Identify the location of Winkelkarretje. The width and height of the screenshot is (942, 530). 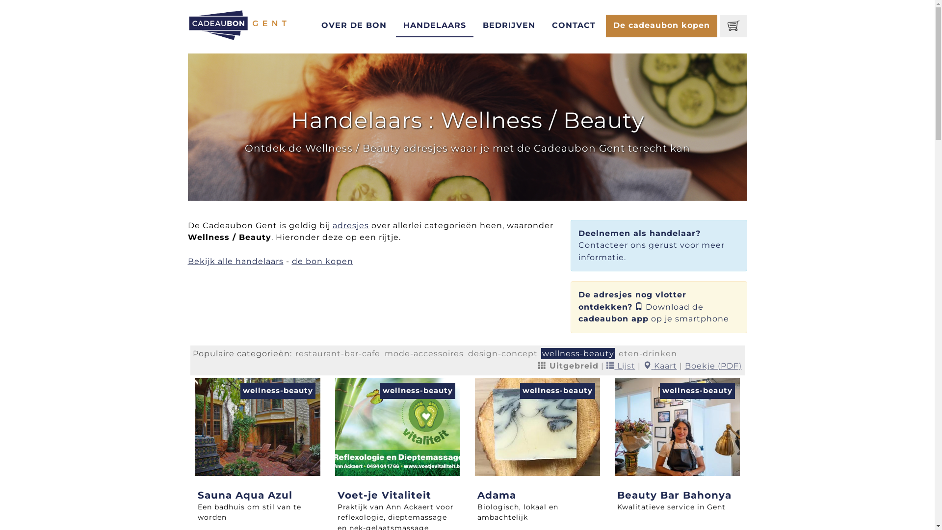
(734, 26).